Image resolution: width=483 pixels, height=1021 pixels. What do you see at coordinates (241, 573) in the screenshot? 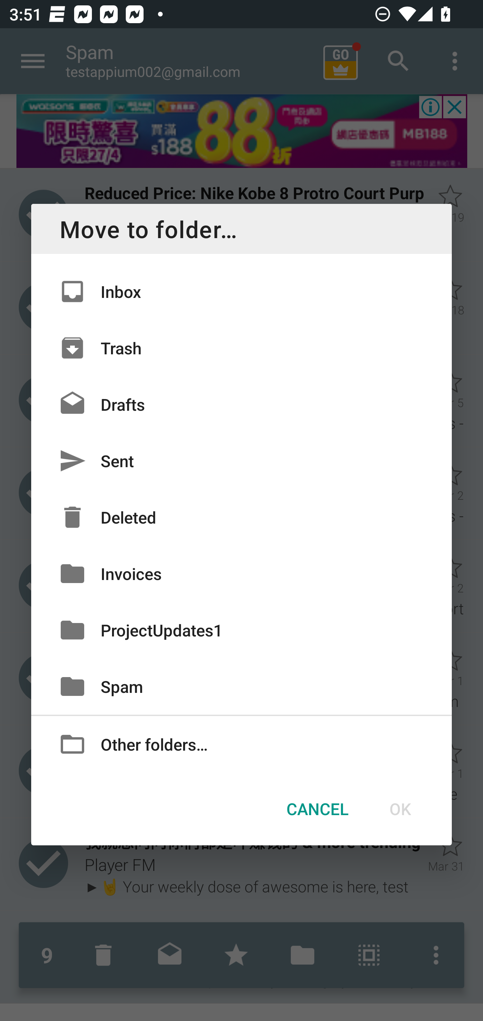
I see `Invoices` at bounding box center [241, 573].